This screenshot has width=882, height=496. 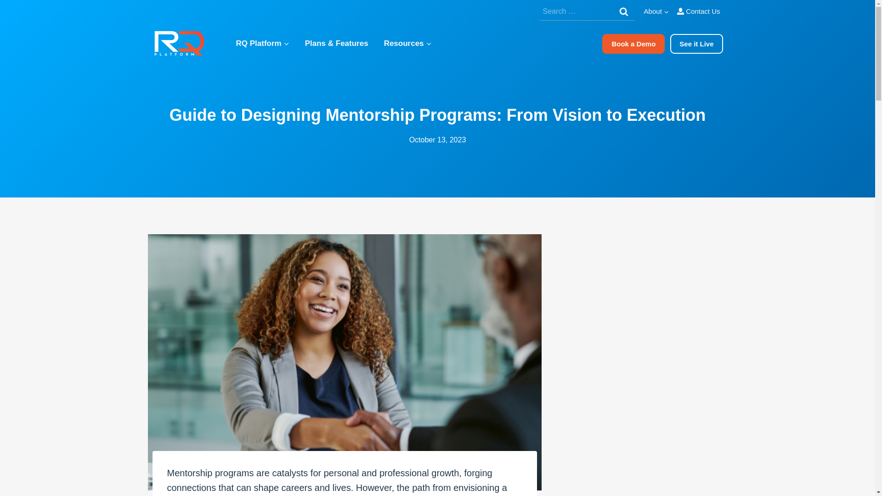 I want to click on Book a Demo, so click(x=633, y=44).